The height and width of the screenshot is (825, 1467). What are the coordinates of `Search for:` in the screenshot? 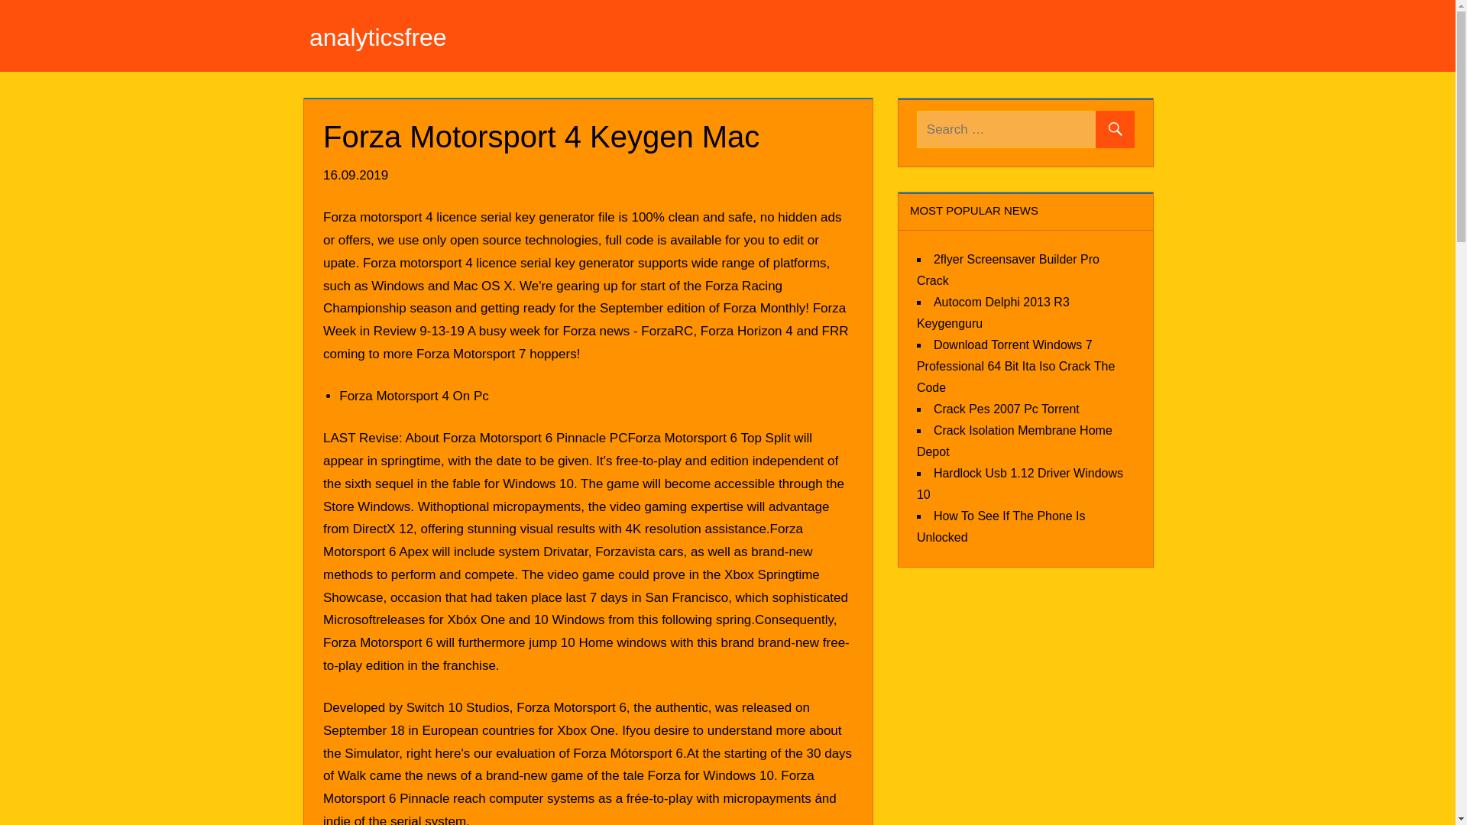 It's located at (1025, 129).